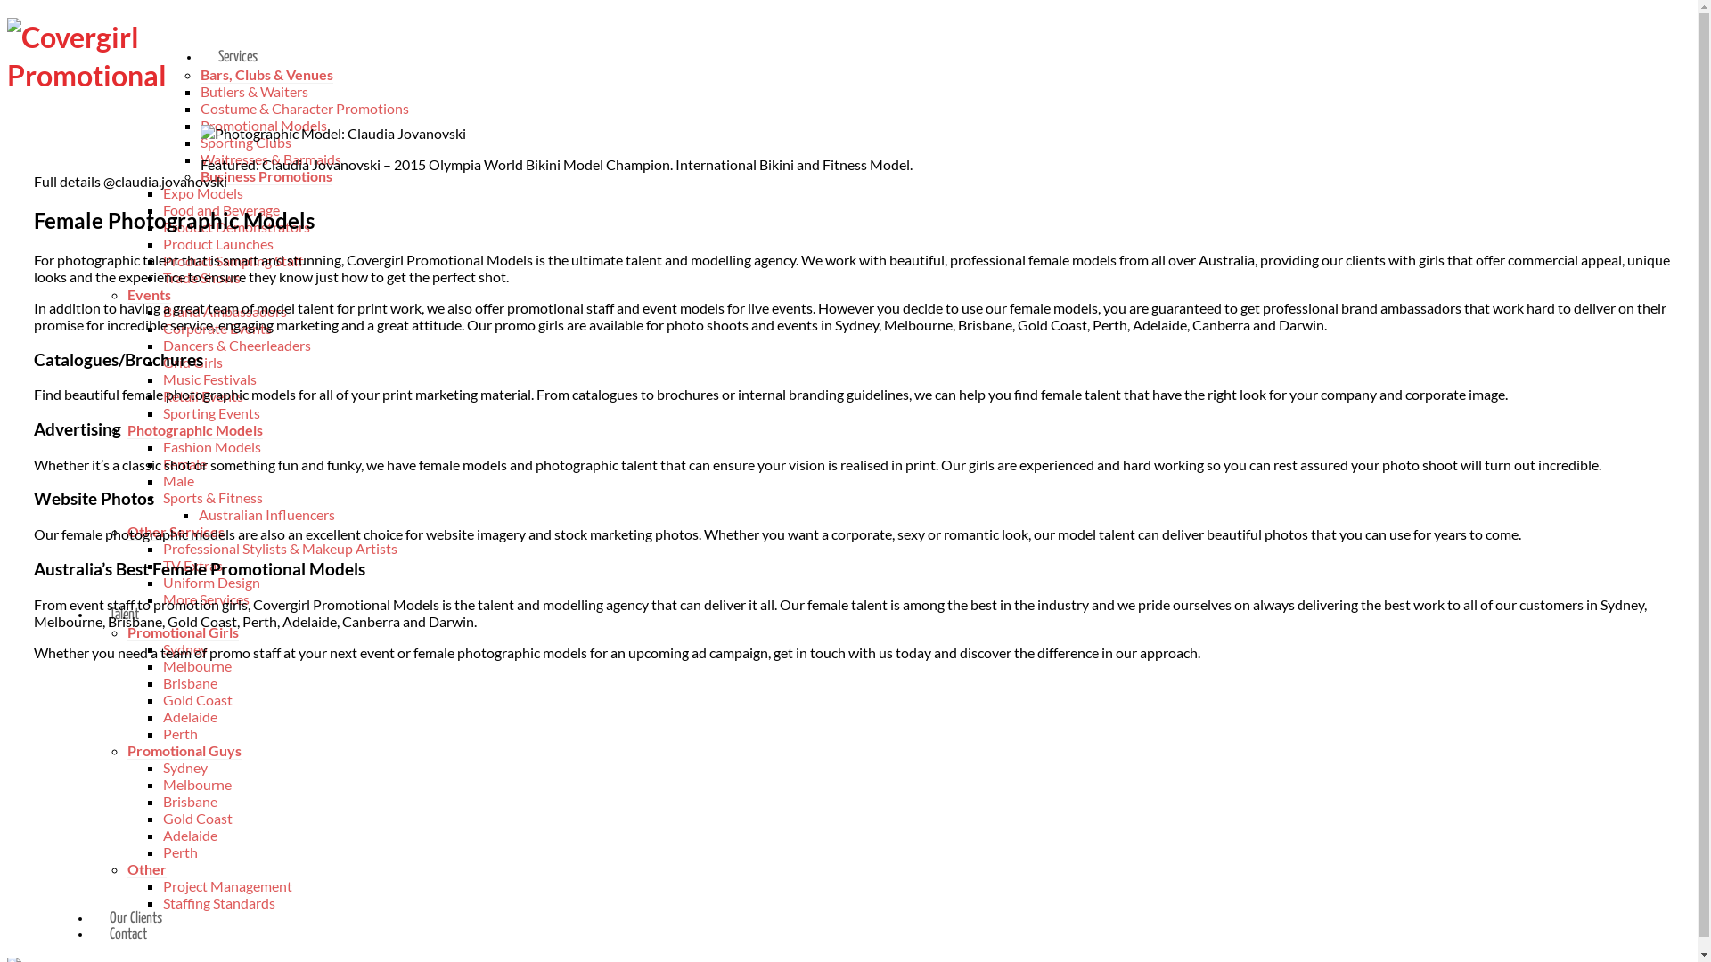  What do you see at coordinates (192, 362) in the screenshot?
I see `Grid Girls` at bounding box center [192, 362].